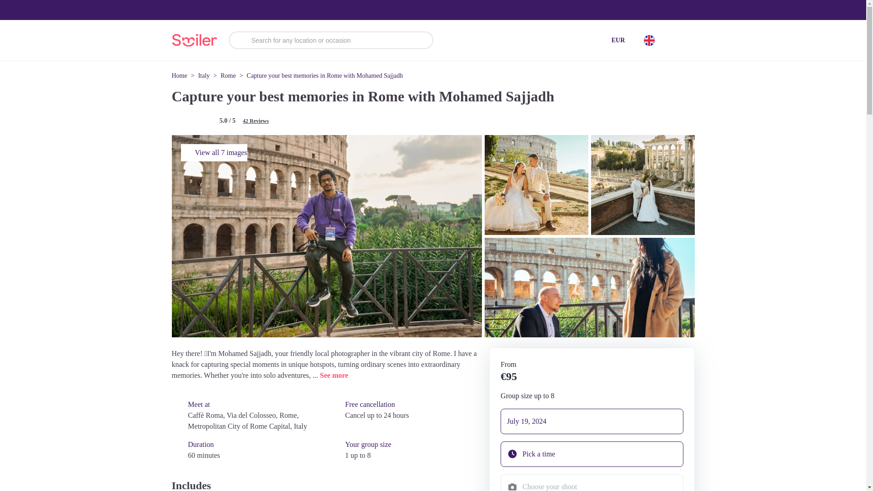 This screenshot has height=491, width=873. I want to click on Select currency, so click(618, 40).